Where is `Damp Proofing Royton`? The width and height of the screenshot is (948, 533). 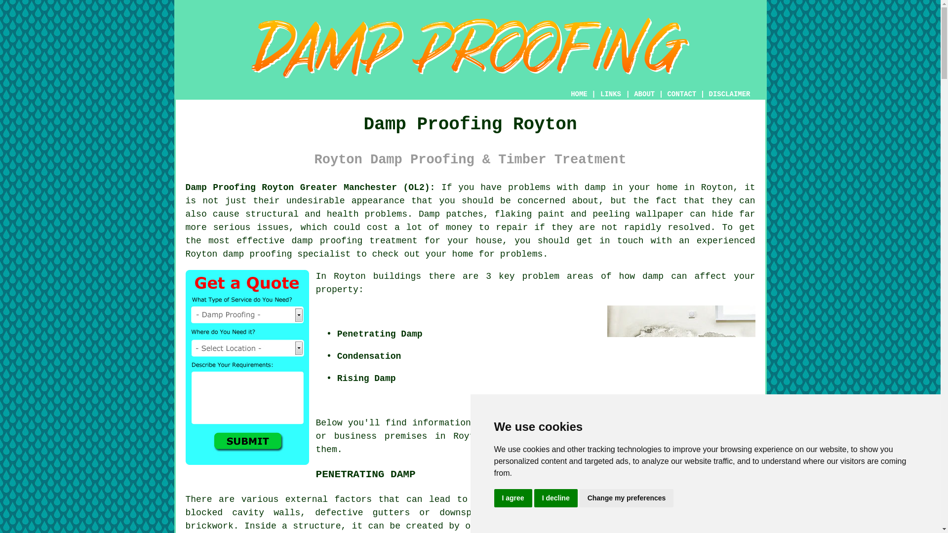 Damp Proofing Royton is located at coordinates (470, 48).